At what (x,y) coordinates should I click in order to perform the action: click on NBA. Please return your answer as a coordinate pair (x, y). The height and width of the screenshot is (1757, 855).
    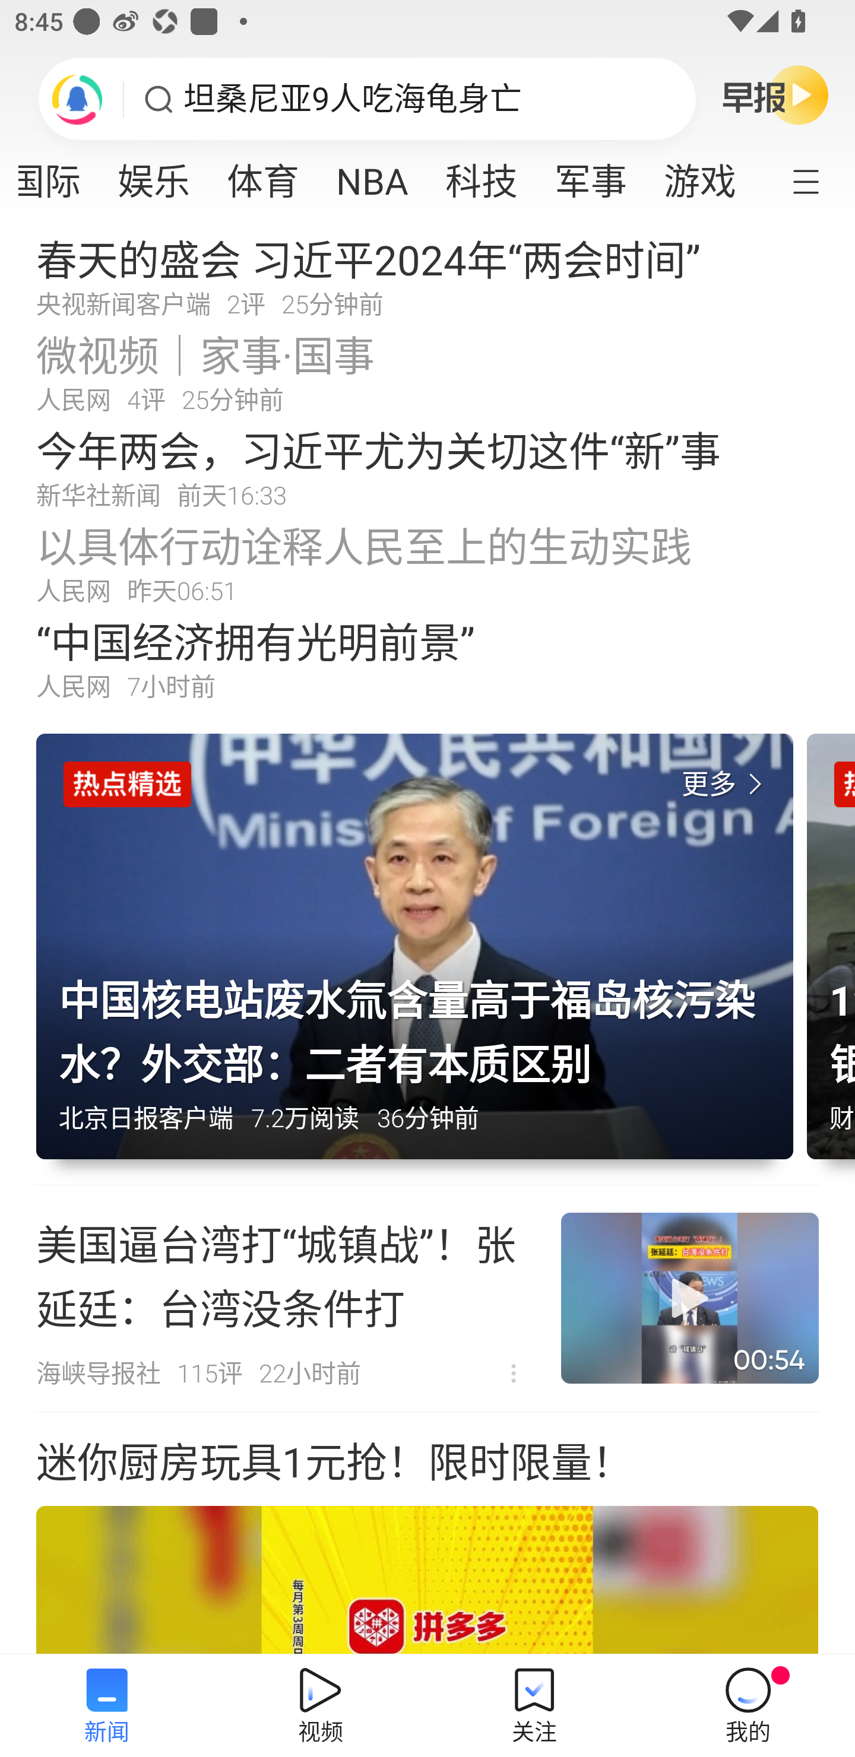
    Looking at the image, I should click on (372, 175).